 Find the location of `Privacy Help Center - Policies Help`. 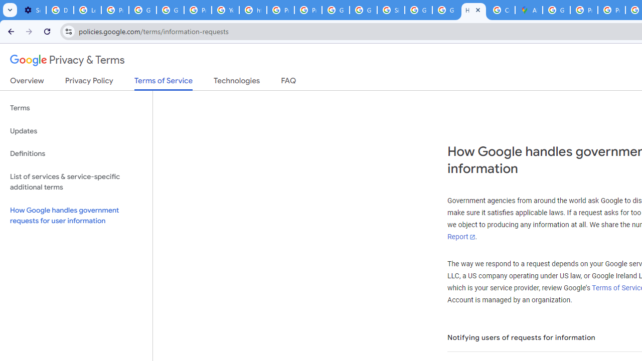

Privacy Help Center - Policies Help is located at coordinates (281, 10).